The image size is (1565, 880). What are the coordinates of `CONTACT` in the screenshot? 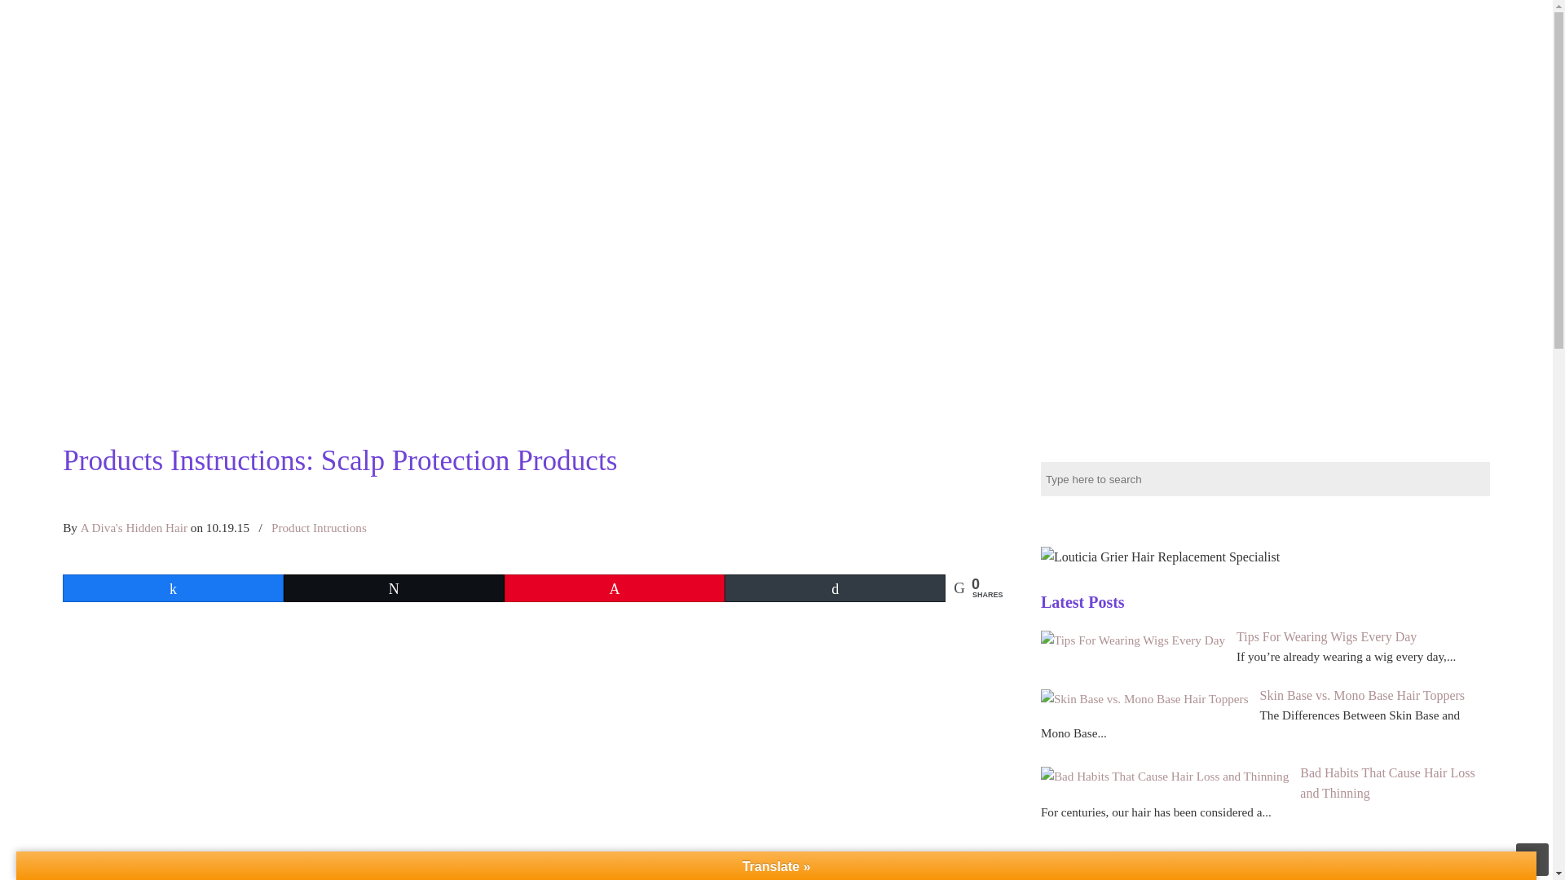 It's located at (1398, 21).